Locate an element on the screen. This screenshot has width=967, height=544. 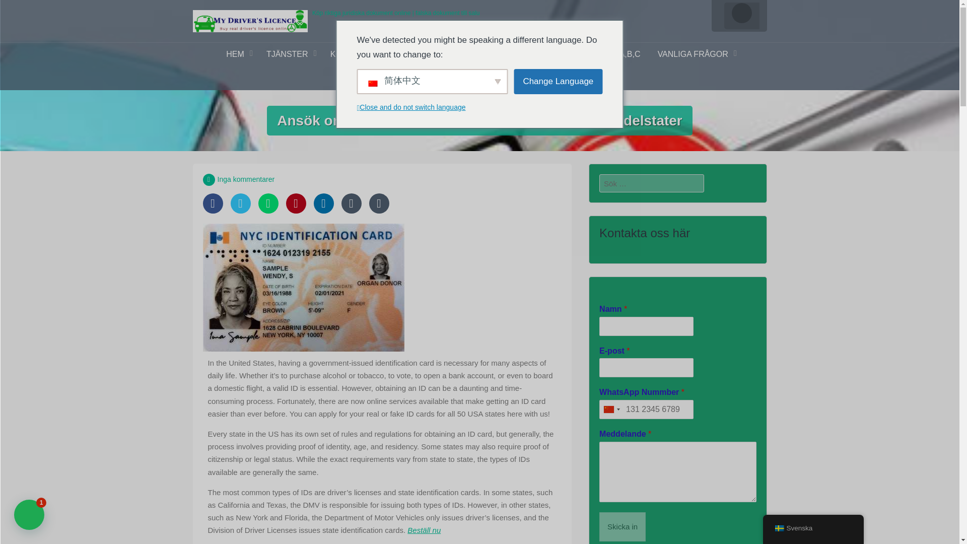
Linkedin is located at coordinates (323, 203).